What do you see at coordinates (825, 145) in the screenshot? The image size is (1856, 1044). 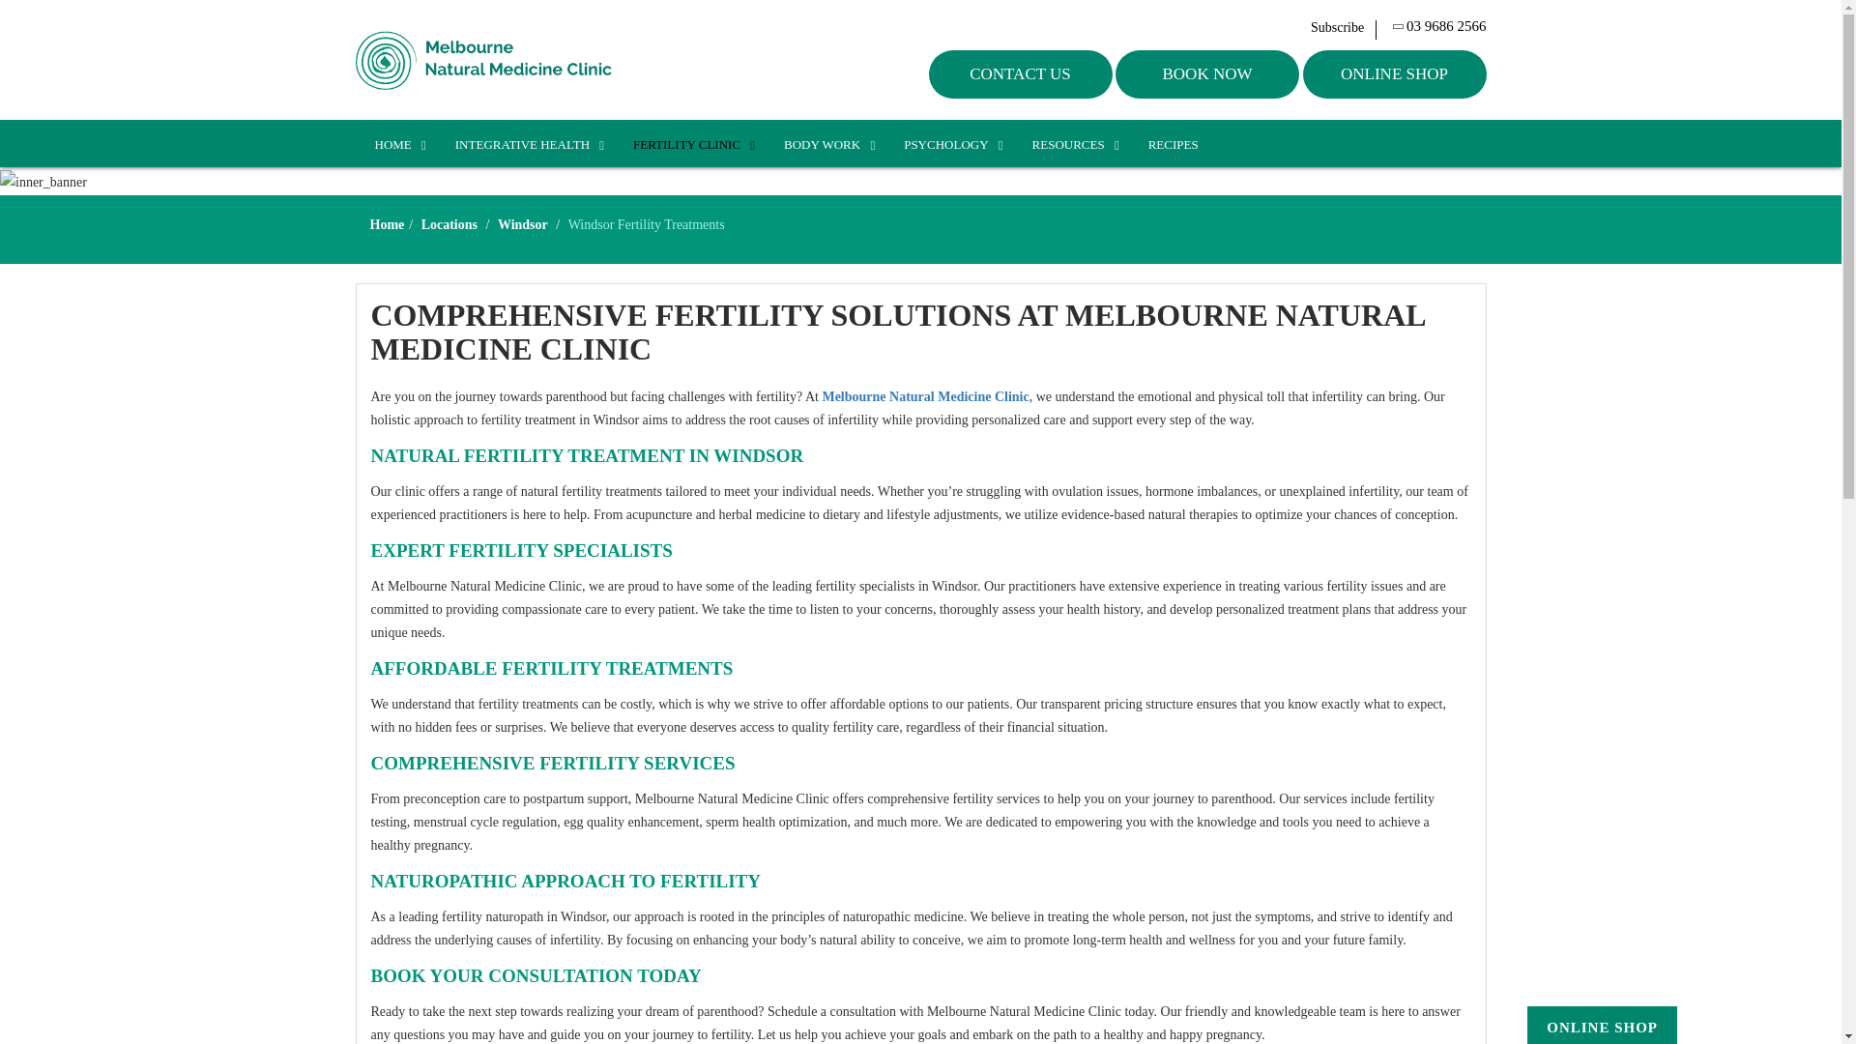 I see `BODY WORK` at bounding box center [825, 145].